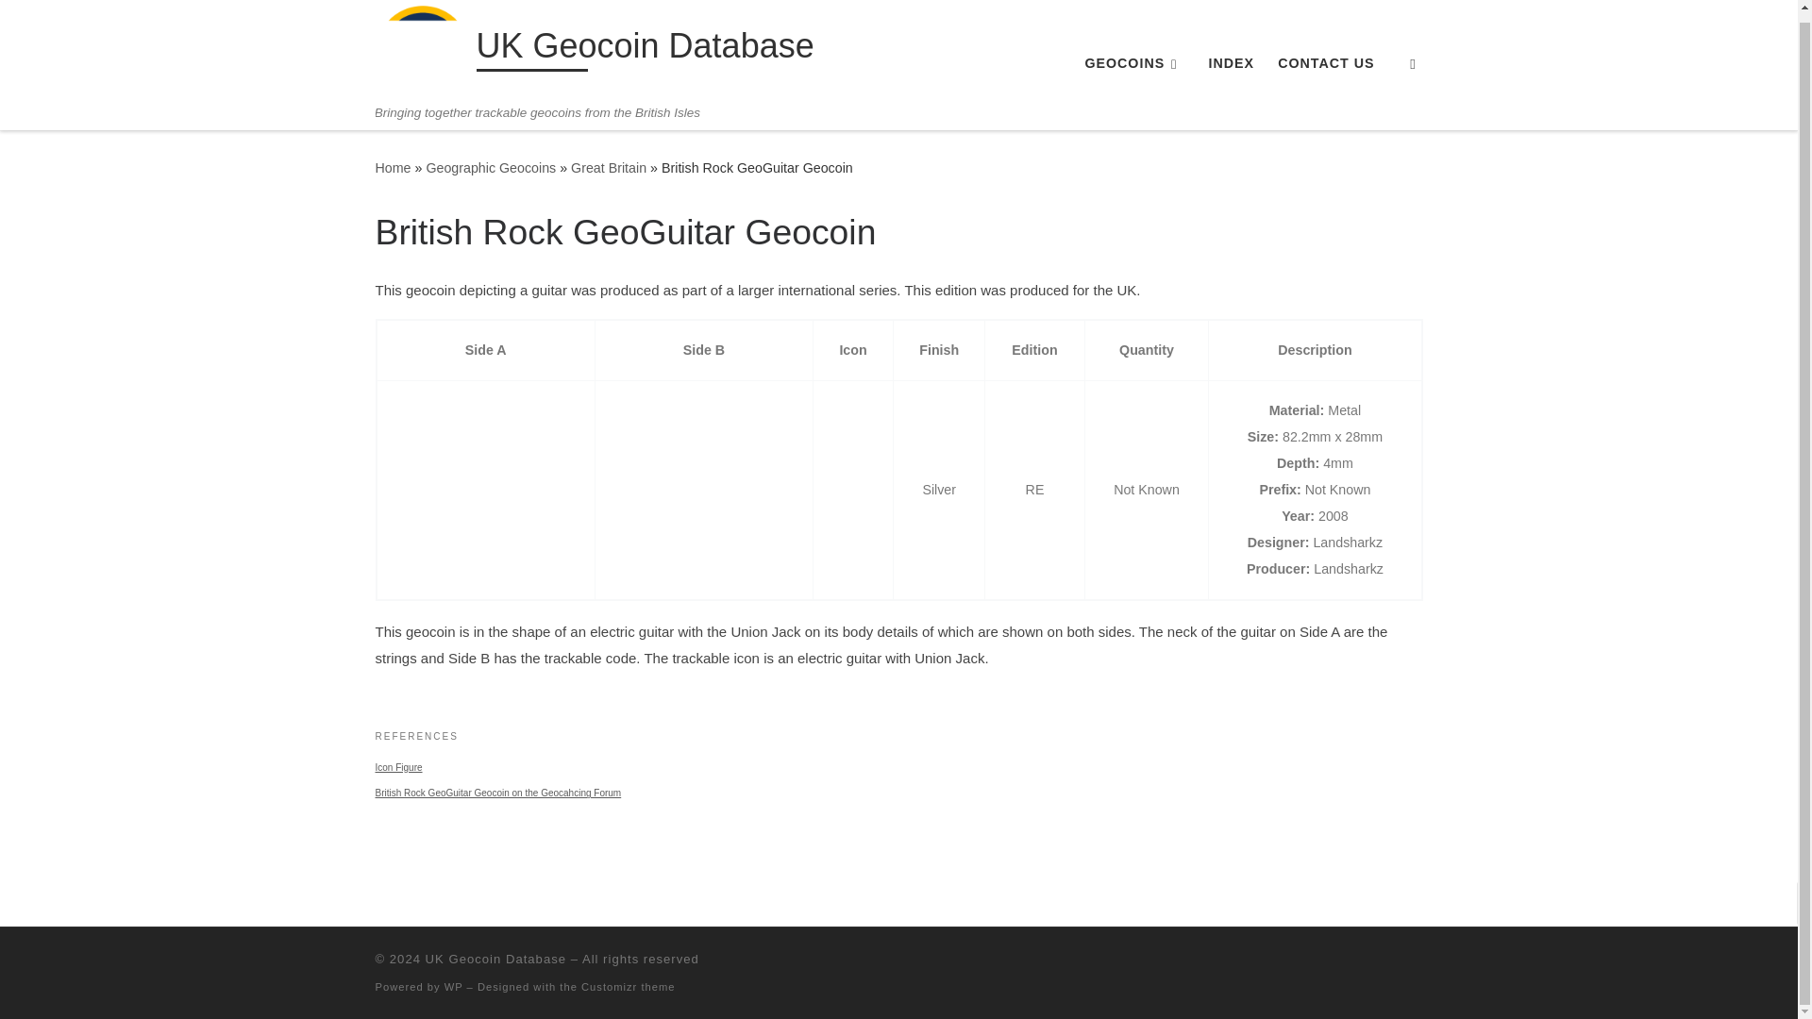 The image size is (1812, 1019). What do you see at coordinates (1134, 62) in the screenshot?
I see `GEOCOINS` at bounding box center [1134, 62].